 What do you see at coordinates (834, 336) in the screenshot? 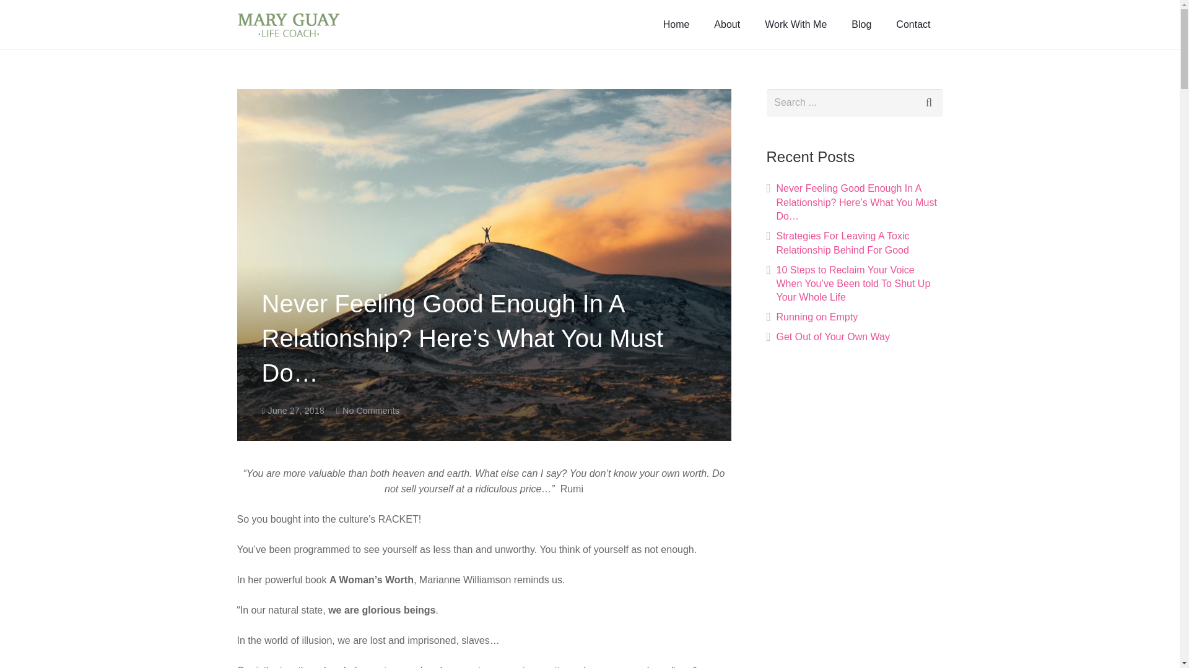
I see `Get Out of Your Own Way` at bounding box center [834, 336].